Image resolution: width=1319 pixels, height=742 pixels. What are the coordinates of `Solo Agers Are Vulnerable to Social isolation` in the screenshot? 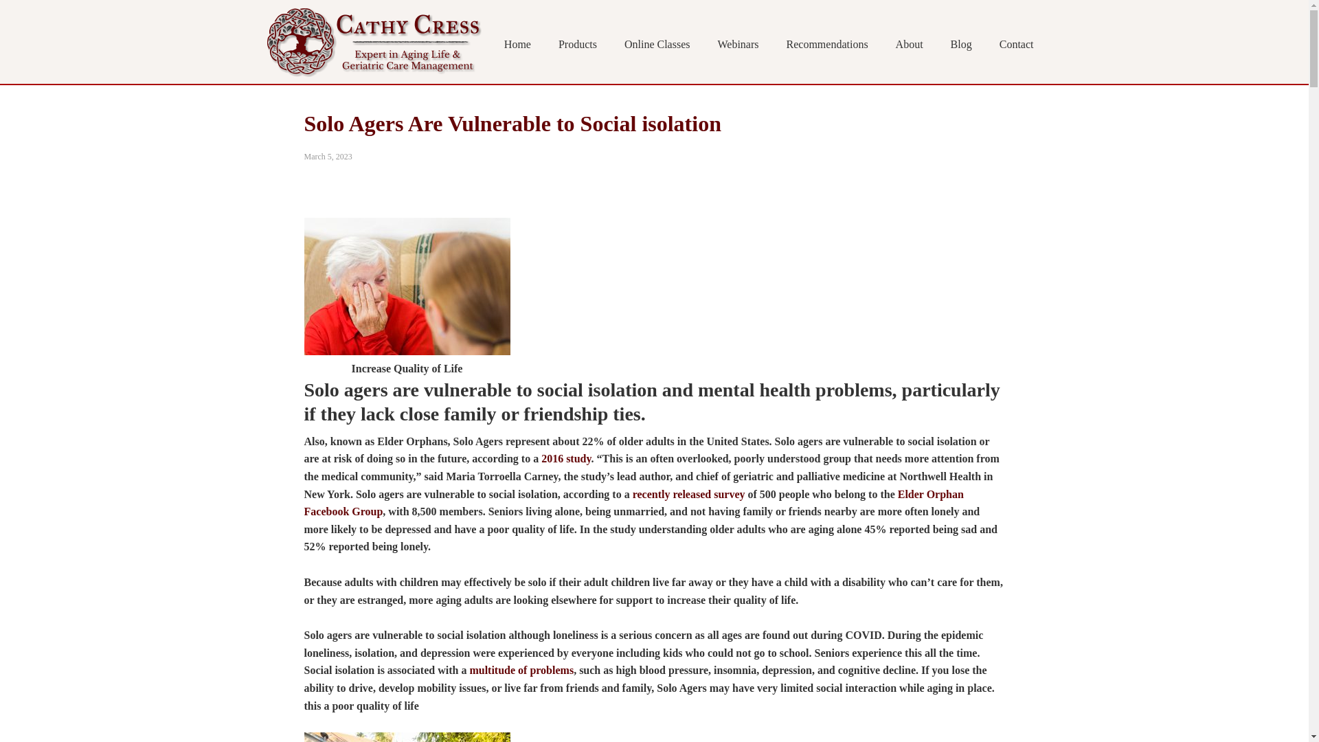 It's located at (511, 124).